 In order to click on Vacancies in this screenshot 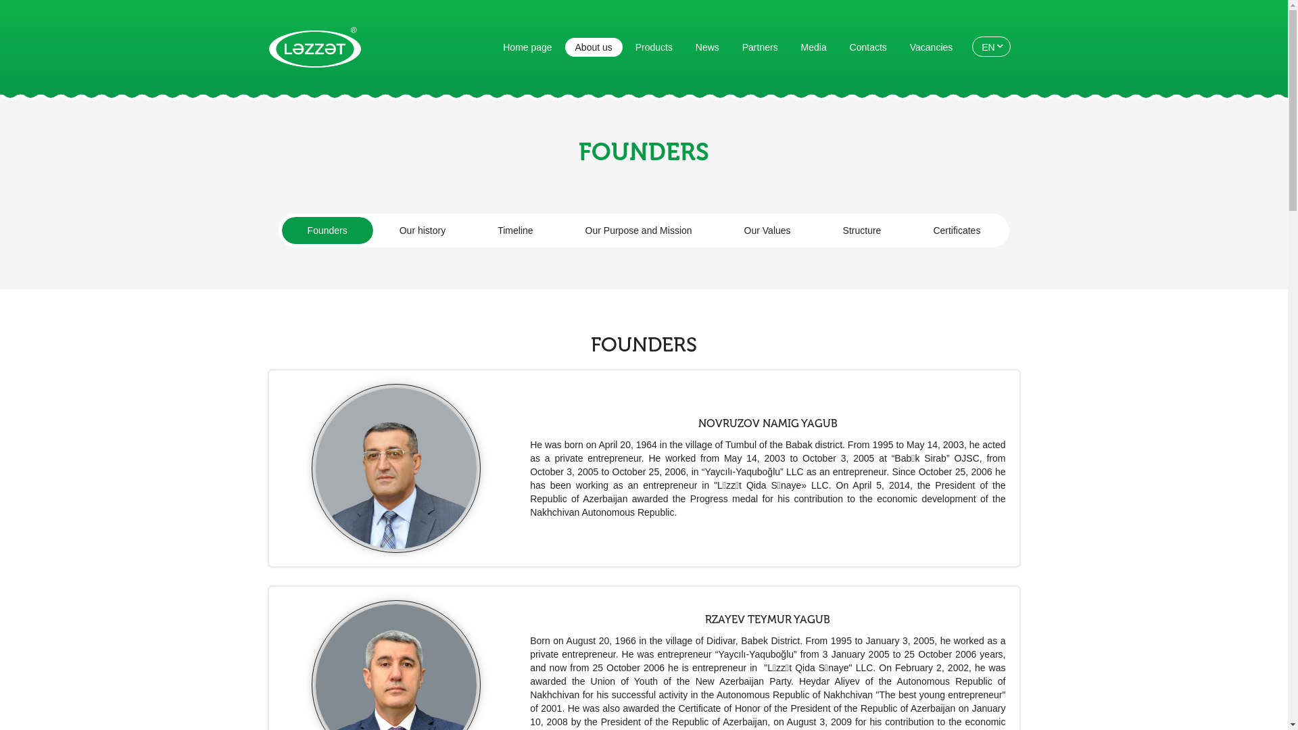, I will do `click(932, 47)`.